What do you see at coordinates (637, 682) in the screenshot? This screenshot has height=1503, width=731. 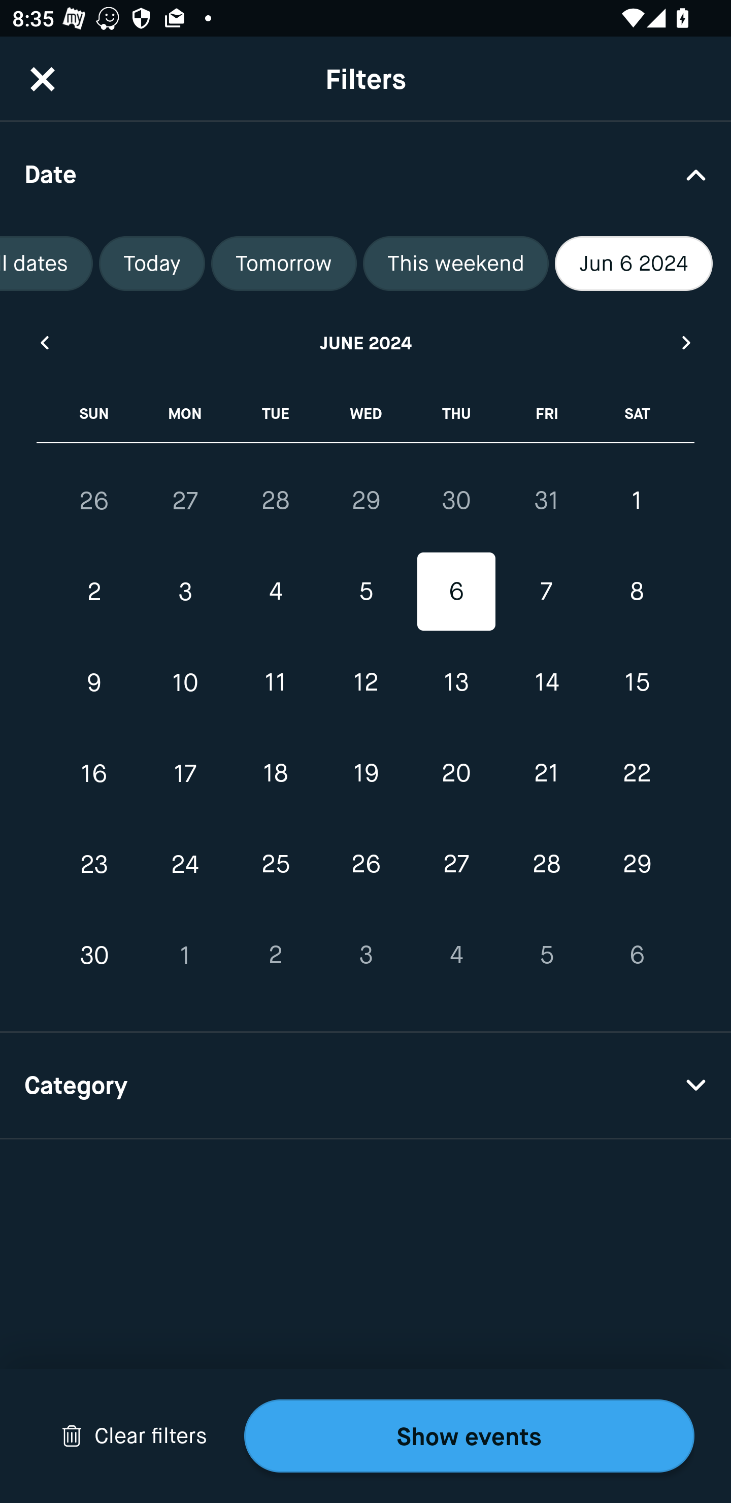 I see `15` at bounding box center [637, 682].